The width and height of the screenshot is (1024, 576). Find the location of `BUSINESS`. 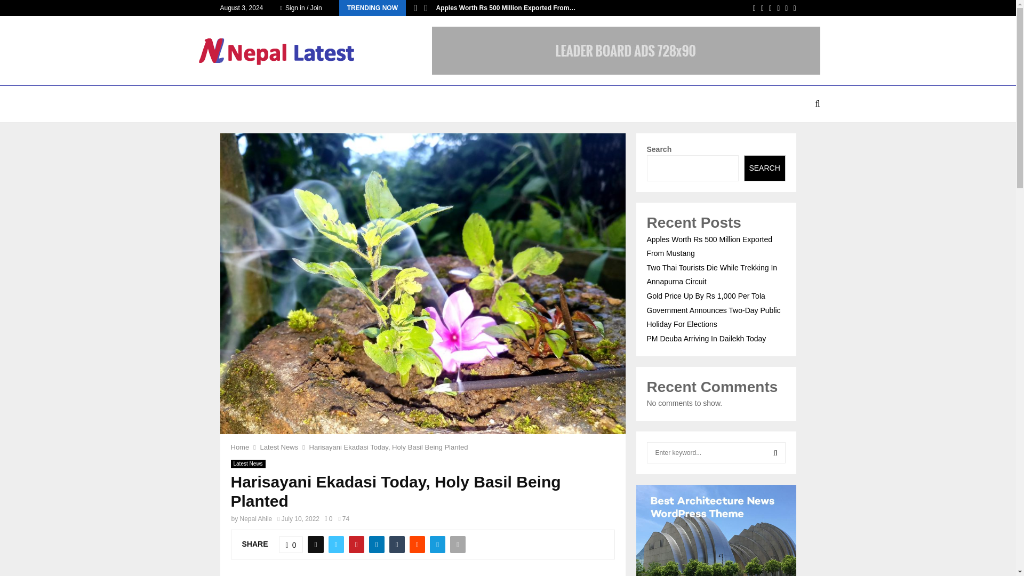

BUSINESS is located at coordinates (316, 103).